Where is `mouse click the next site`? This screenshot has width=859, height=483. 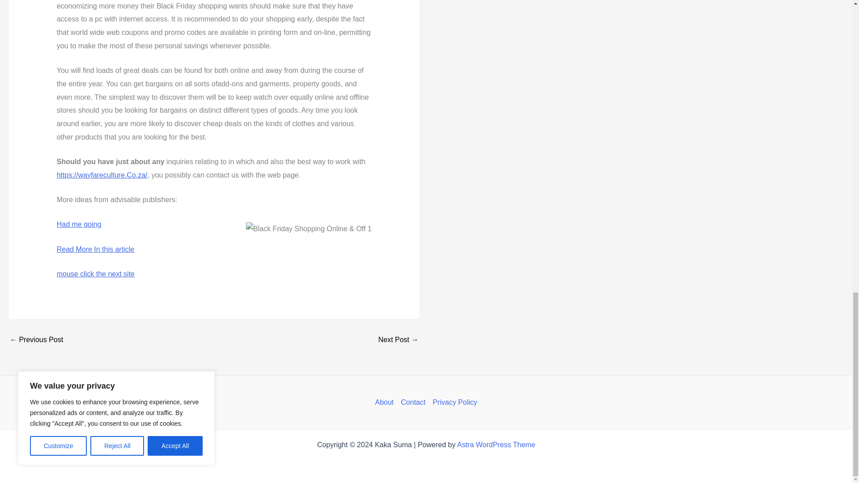
mouse click the next site is located at coordinates (96, 274).